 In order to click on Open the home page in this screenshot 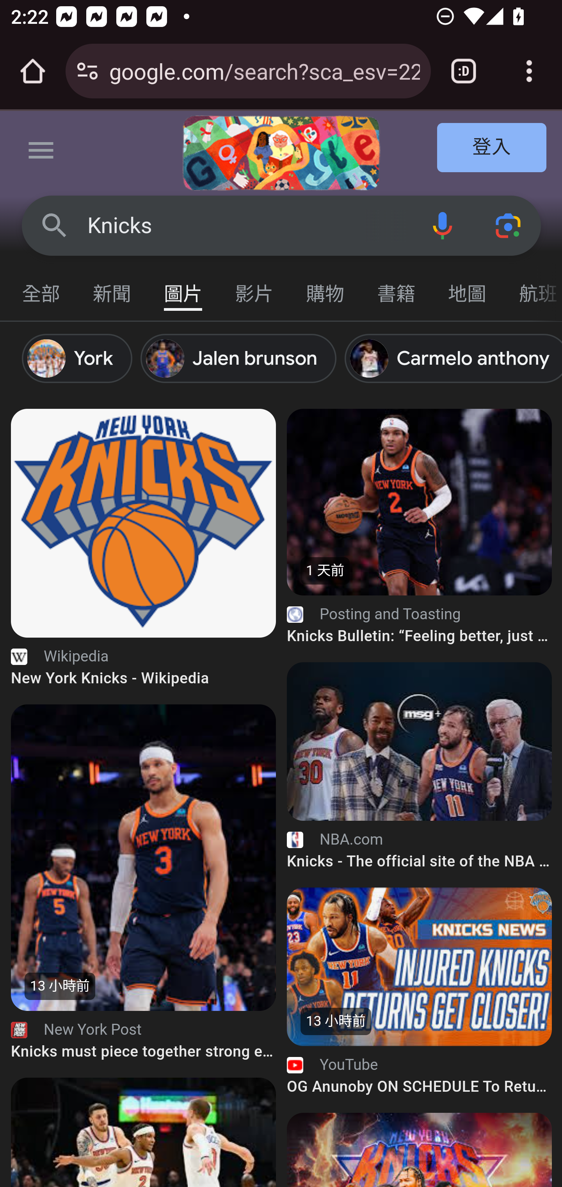, I will do `click(33, 71)`.